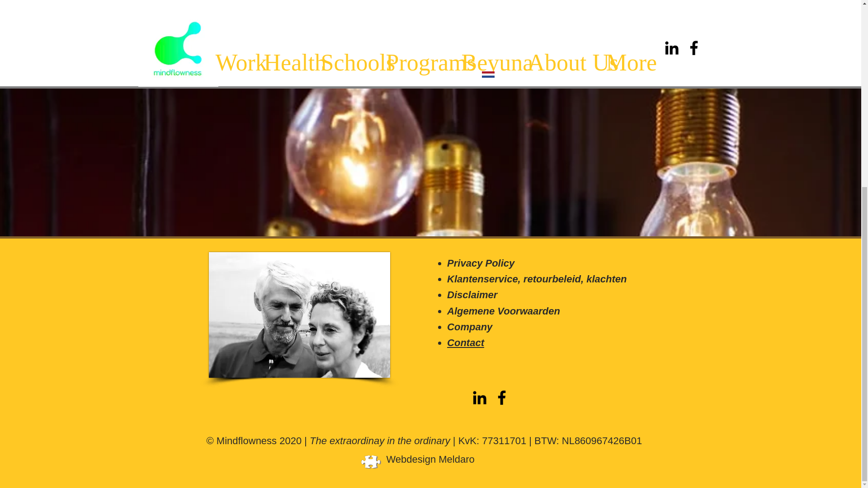  Describe the element at coordinates (481, 263) in the screenshot. I see `Privacy Policy` at that location.